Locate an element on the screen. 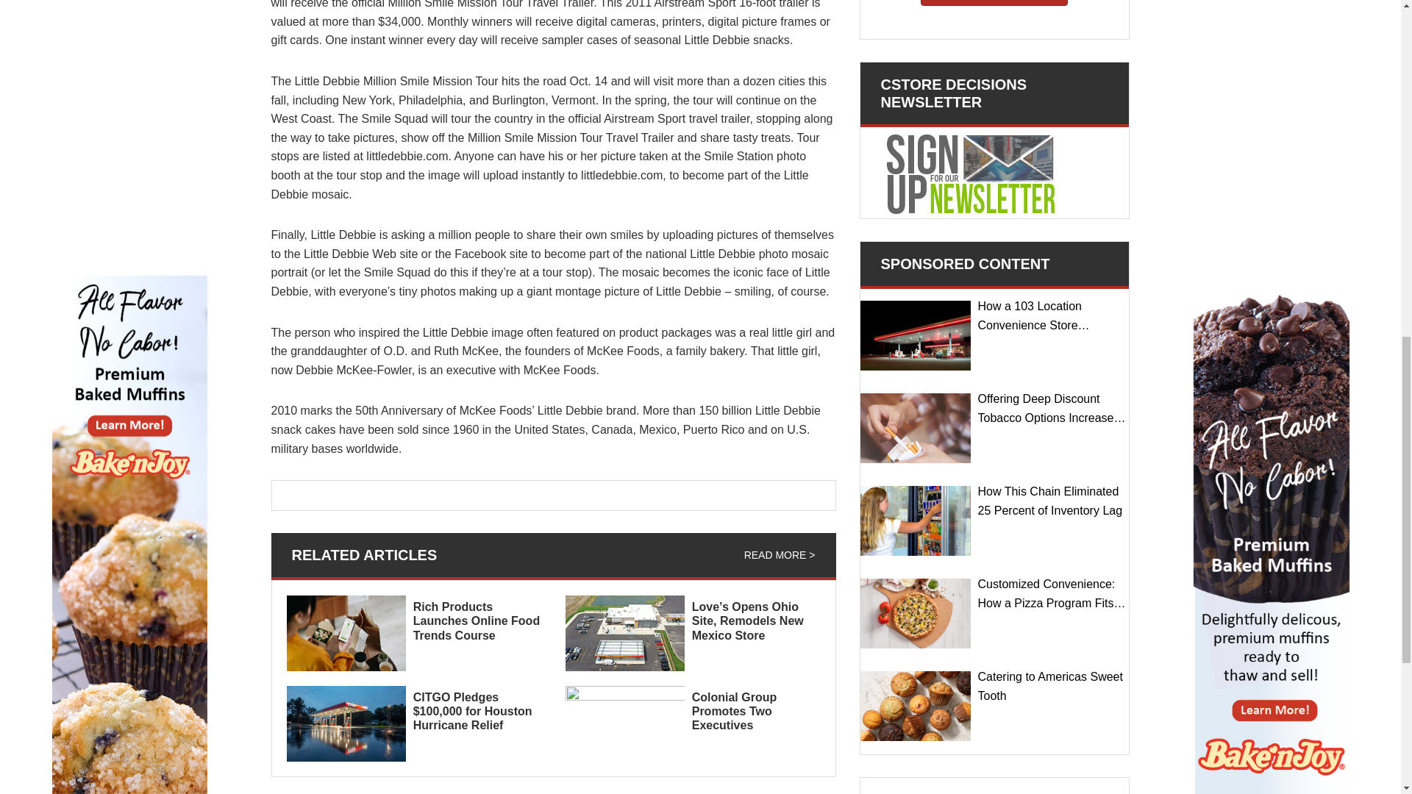 This screenshot has width=1412, height=794. How a 103 Location Convenience Store Enhanced Operations is located at coordinates (915, 335).